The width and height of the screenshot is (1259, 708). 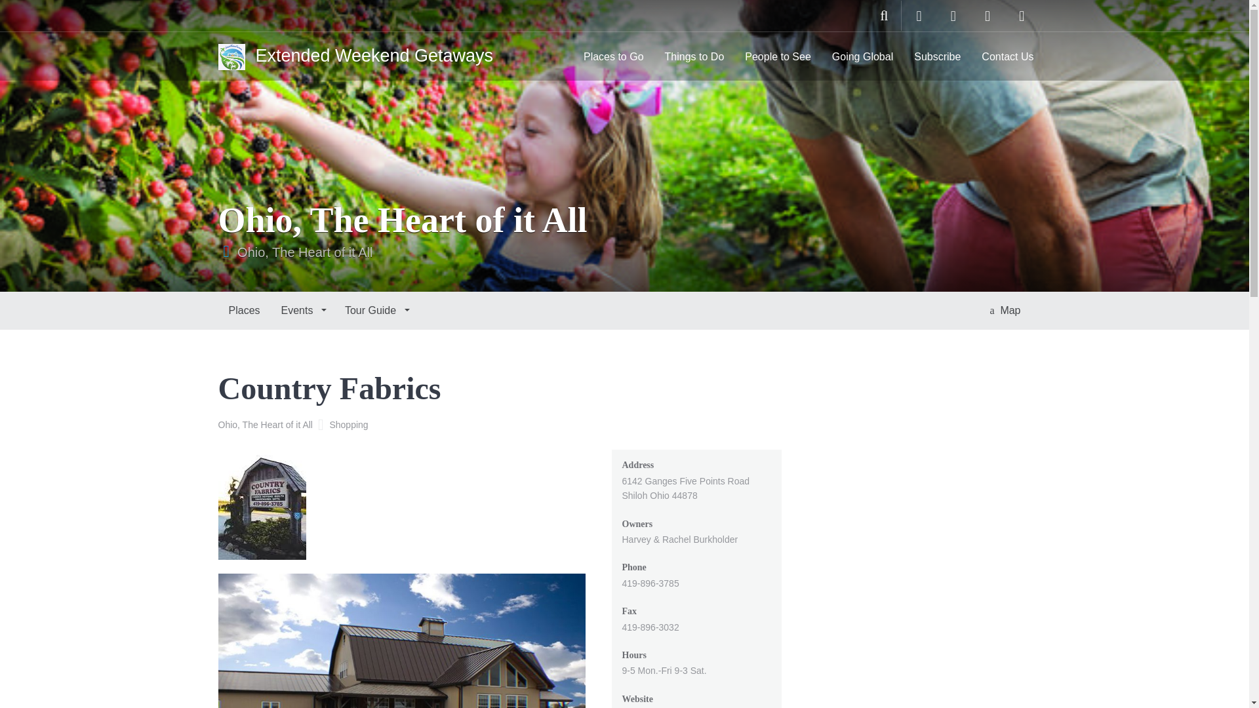 I want to click on Places to Go, so click(x=614, y=56).